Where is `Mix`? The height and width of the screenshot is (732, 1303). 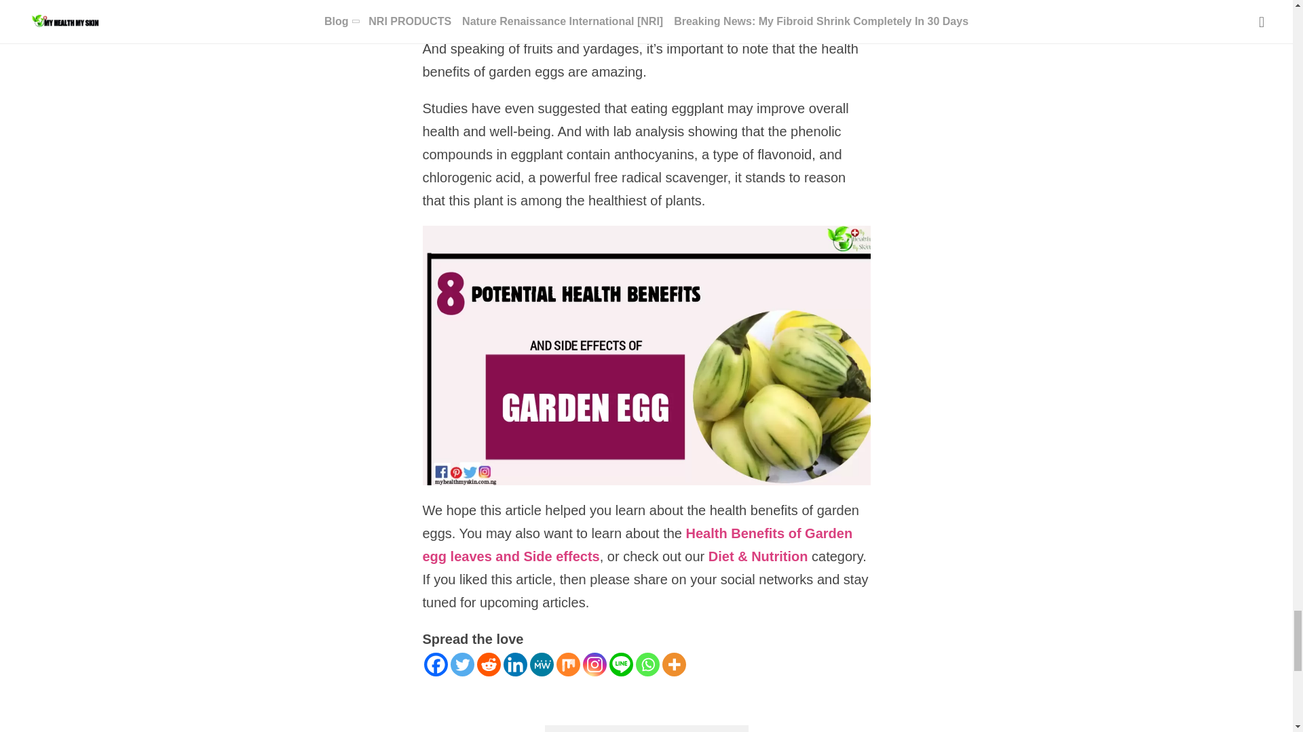
Mix is located at coordinates (567, 664).